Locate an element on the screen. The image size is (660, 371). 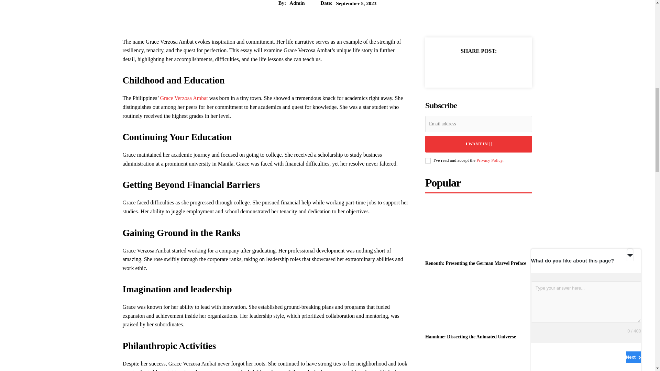
Admin is located at coordinates (297, 3).